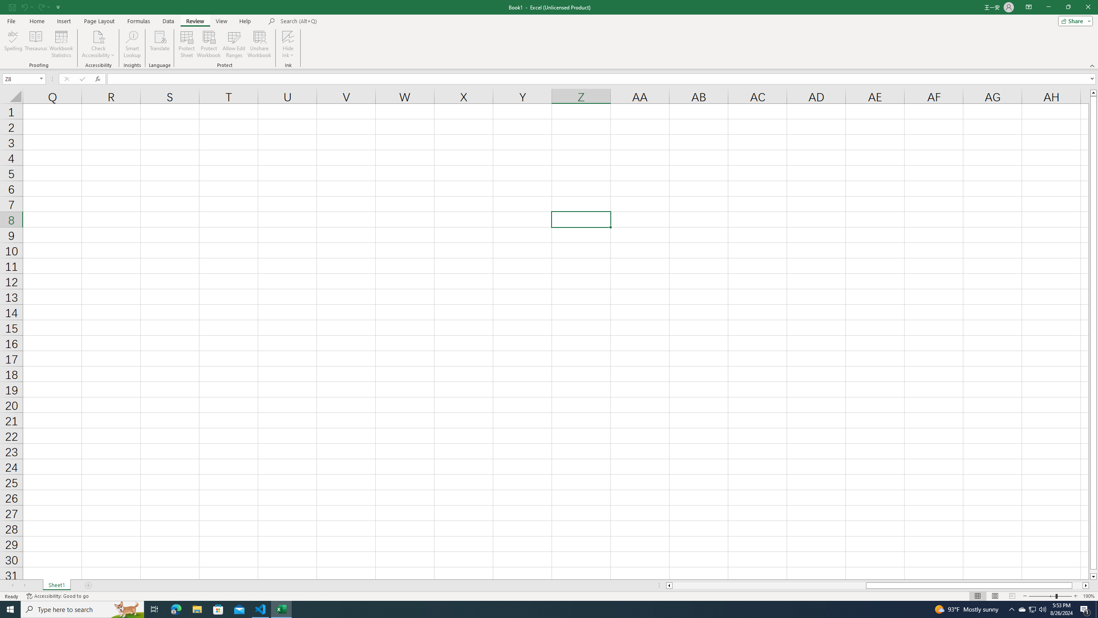  Describe the element at coordinates (234, 44) in the screenshot. I see `Allow Edit Ranges` at that location.